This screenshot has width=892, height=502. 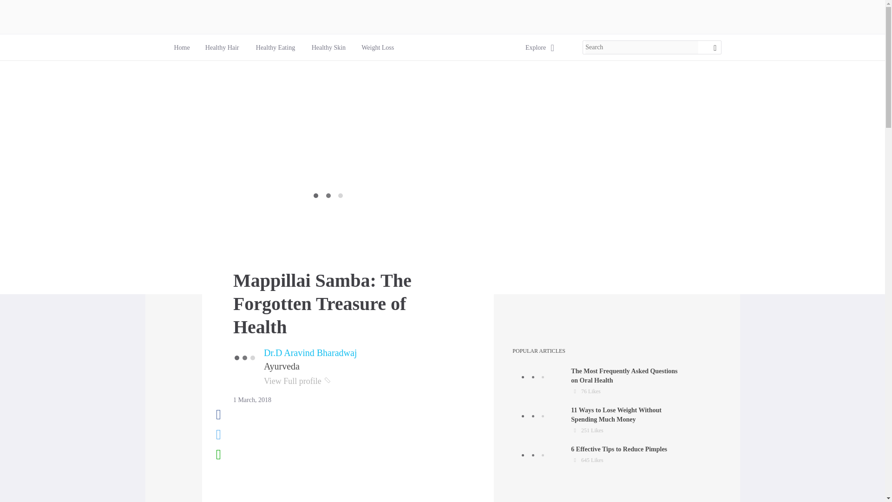 I want to click on Healthy Hair, so click(x=276, y=47).